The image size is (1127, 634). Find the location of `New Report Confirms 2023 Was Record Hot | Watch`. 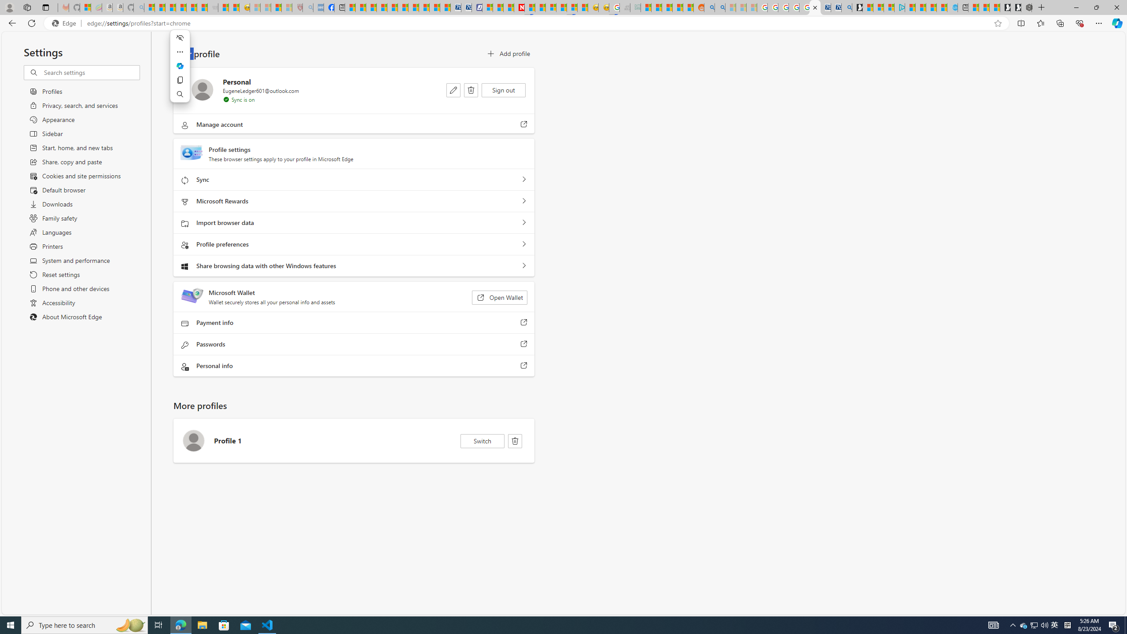

New Report Confirms 2023 Was Record Hot | Watch is located at coordinates (191, 7).